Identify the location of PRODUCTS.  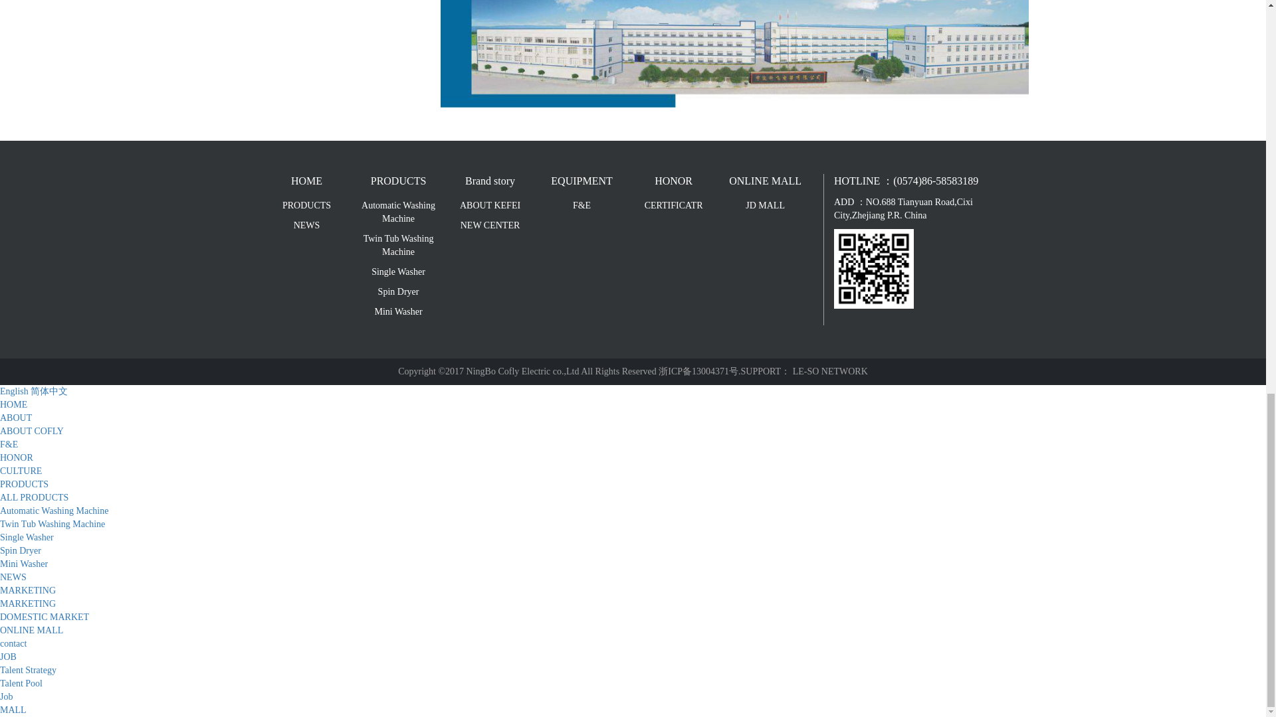
(399, 182).